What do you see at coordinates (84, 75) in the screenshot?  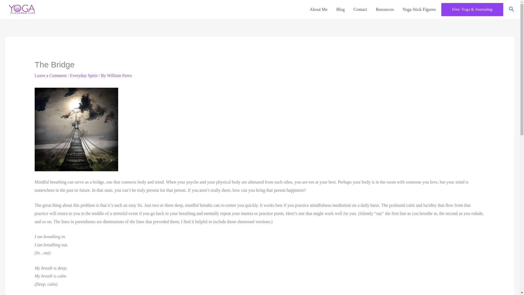 I see `Everyday Spirit` at bounding box center [84, 75].